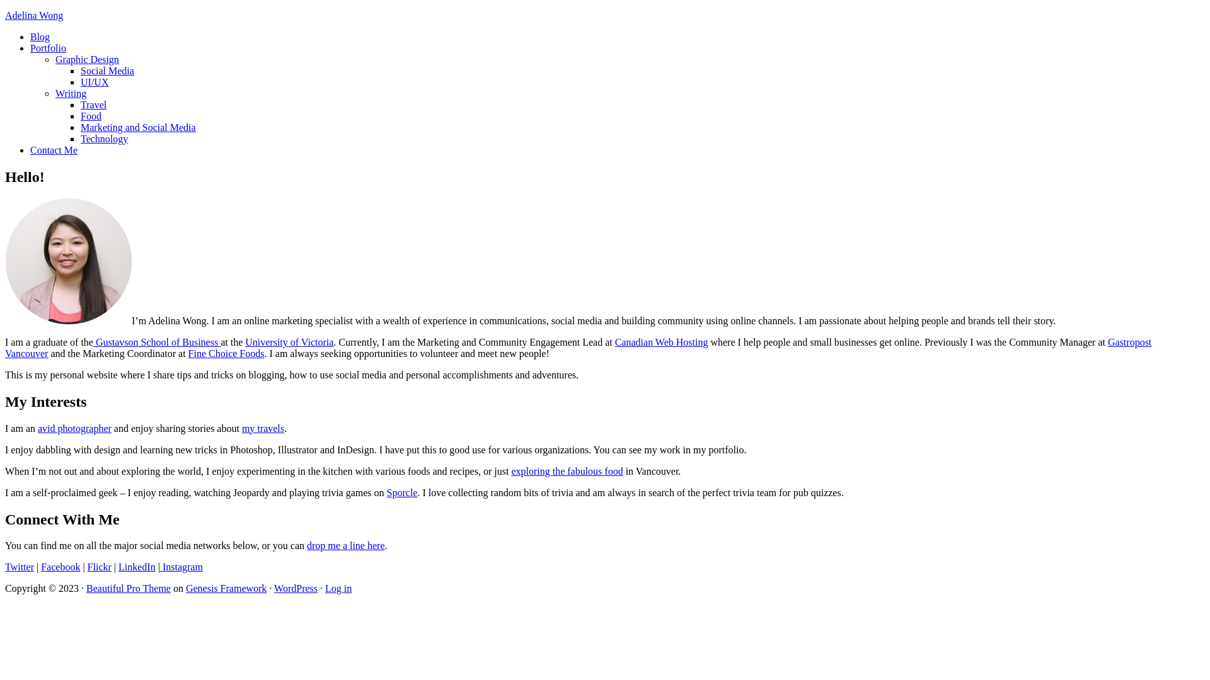 Image resolution: width=1210 pixels, height=680 pixels. What do you see at coordinates (129, 588) in the screenshot?
I see `Beautiful Pro Theme` at bounding box center [129, 588].